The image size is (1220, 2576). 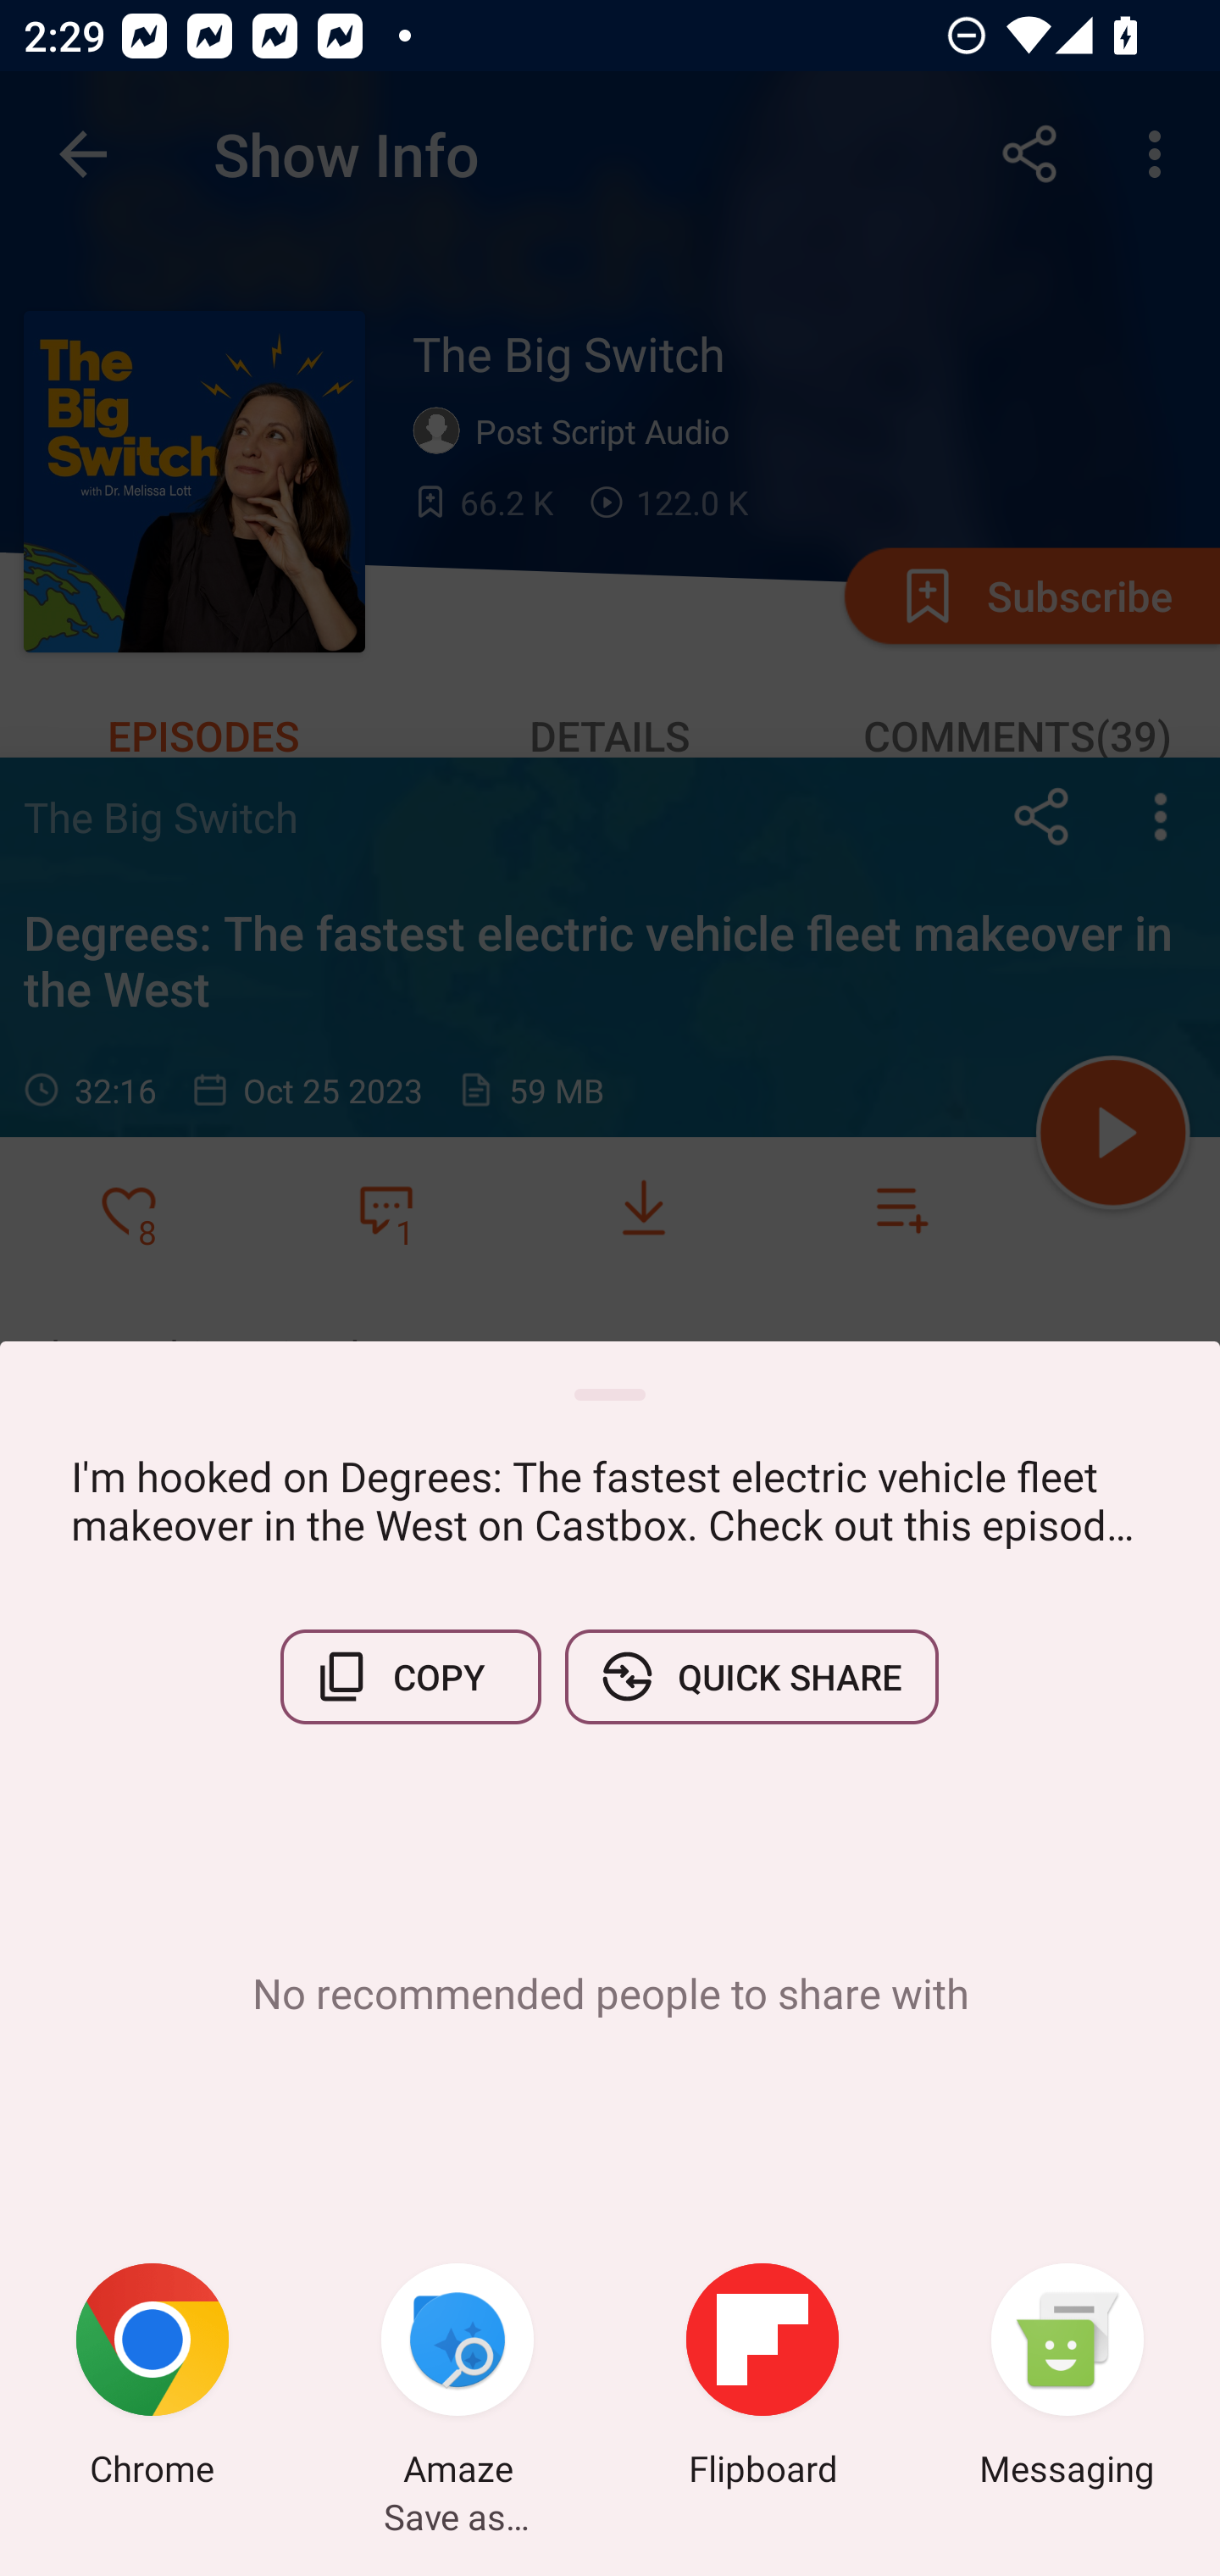 What do you see at coordinates (152, 2379) in the screenshot?
I see `Chrome` at bounding box center [152, 2379].